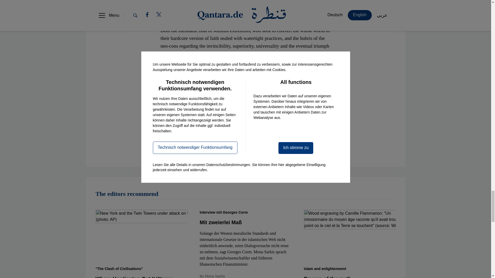 Image resolution: width=495 pixels, height=278 pixels. Describe the element at coordinates (168, 146) in the screenshot. I see `Link` at that location.